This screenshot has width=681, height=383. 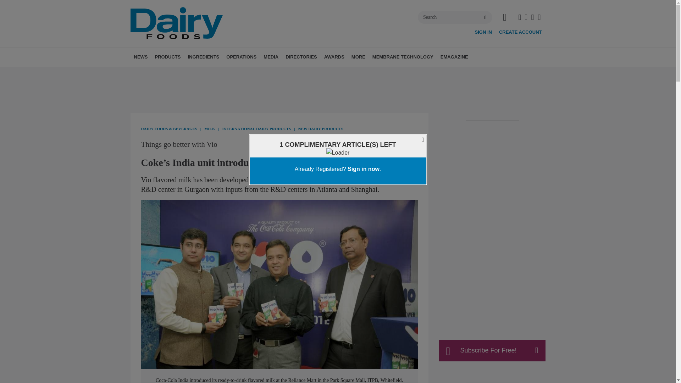 What do you see at coordinates (485, 18) in the screenshot?
I see `search` at bounding box center [485, 18].